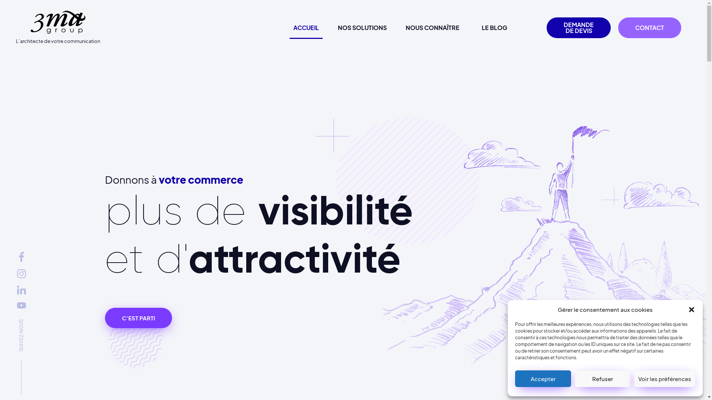 This screenshot has width=712, height=400. Describe the element at coordinates (138, 318) in the screenshot. I see `C'EST PARTI` at that location.